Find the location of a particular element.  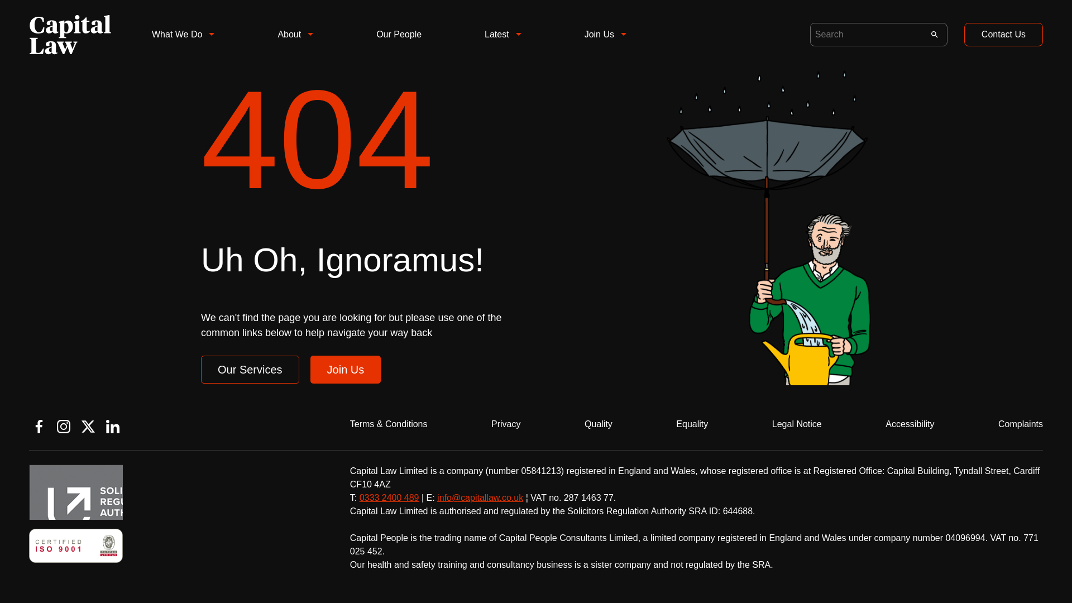

Search is located at coordinates (934, 35).